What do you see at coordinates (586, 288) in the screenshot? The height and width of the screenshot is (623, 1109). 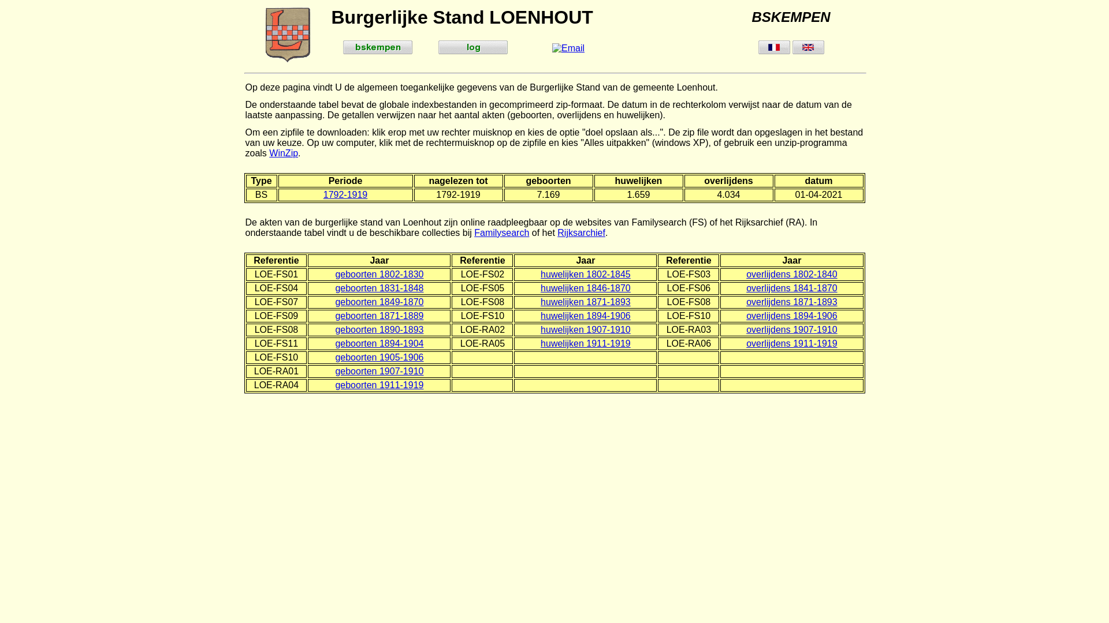 I see `huwelijken 1846-1870` at bounding box center [586, 288].